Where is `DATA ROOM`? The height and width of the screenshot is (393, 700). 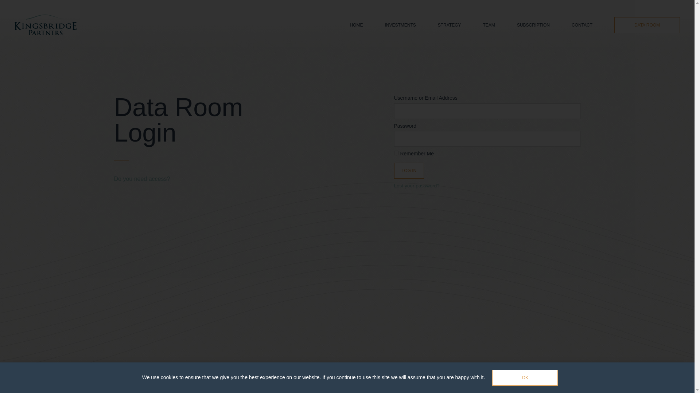
DATA ROOM is located at coordinates (647, 25).